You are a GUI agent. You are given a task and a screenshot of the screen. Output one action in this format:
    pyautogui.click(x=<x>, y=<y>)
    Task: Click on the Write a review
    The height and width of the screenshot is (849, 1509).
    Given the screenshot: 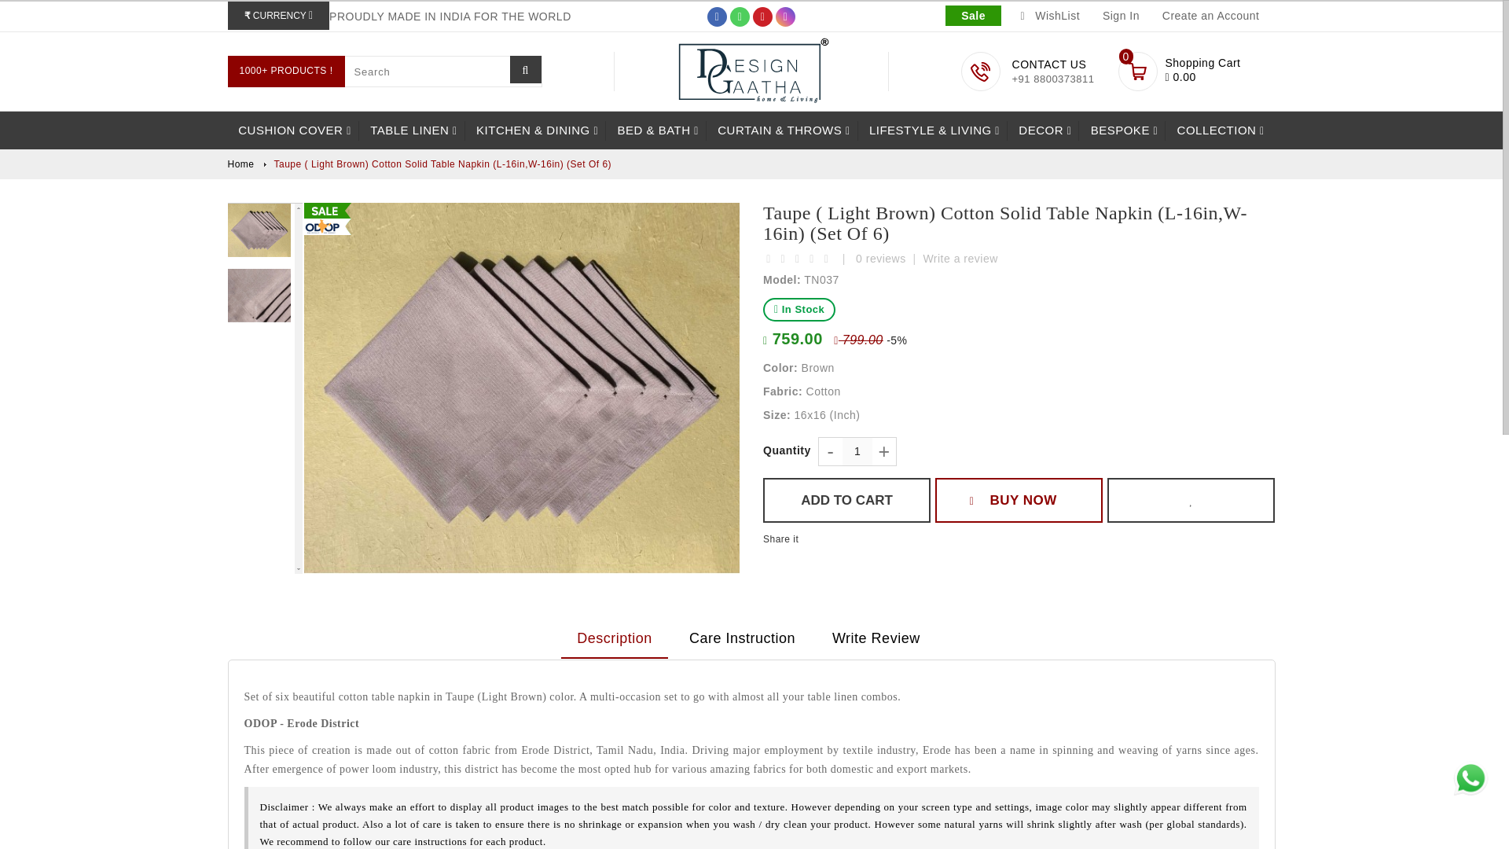 What is the action you would take?
    pyautogui.click(x=1191, y=500)
    